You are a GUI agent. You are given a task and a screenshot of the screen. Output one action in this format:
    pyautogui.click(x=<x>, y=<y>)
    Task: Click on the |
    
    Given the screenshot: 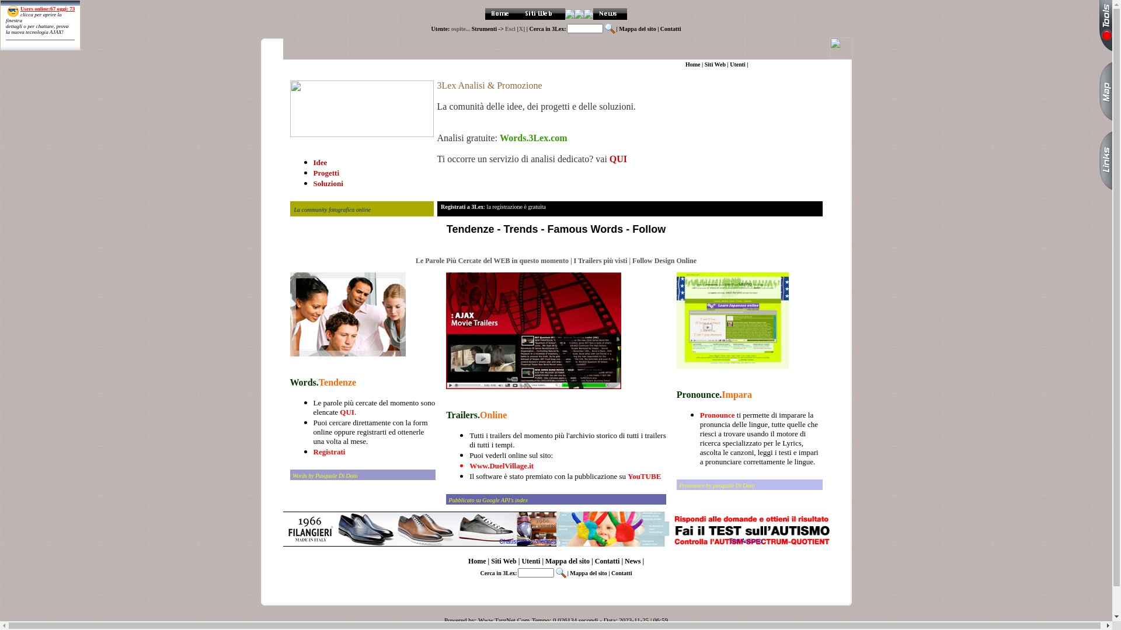 What is the action you would take?
    pyautogui.click(x=364, y=64)
    